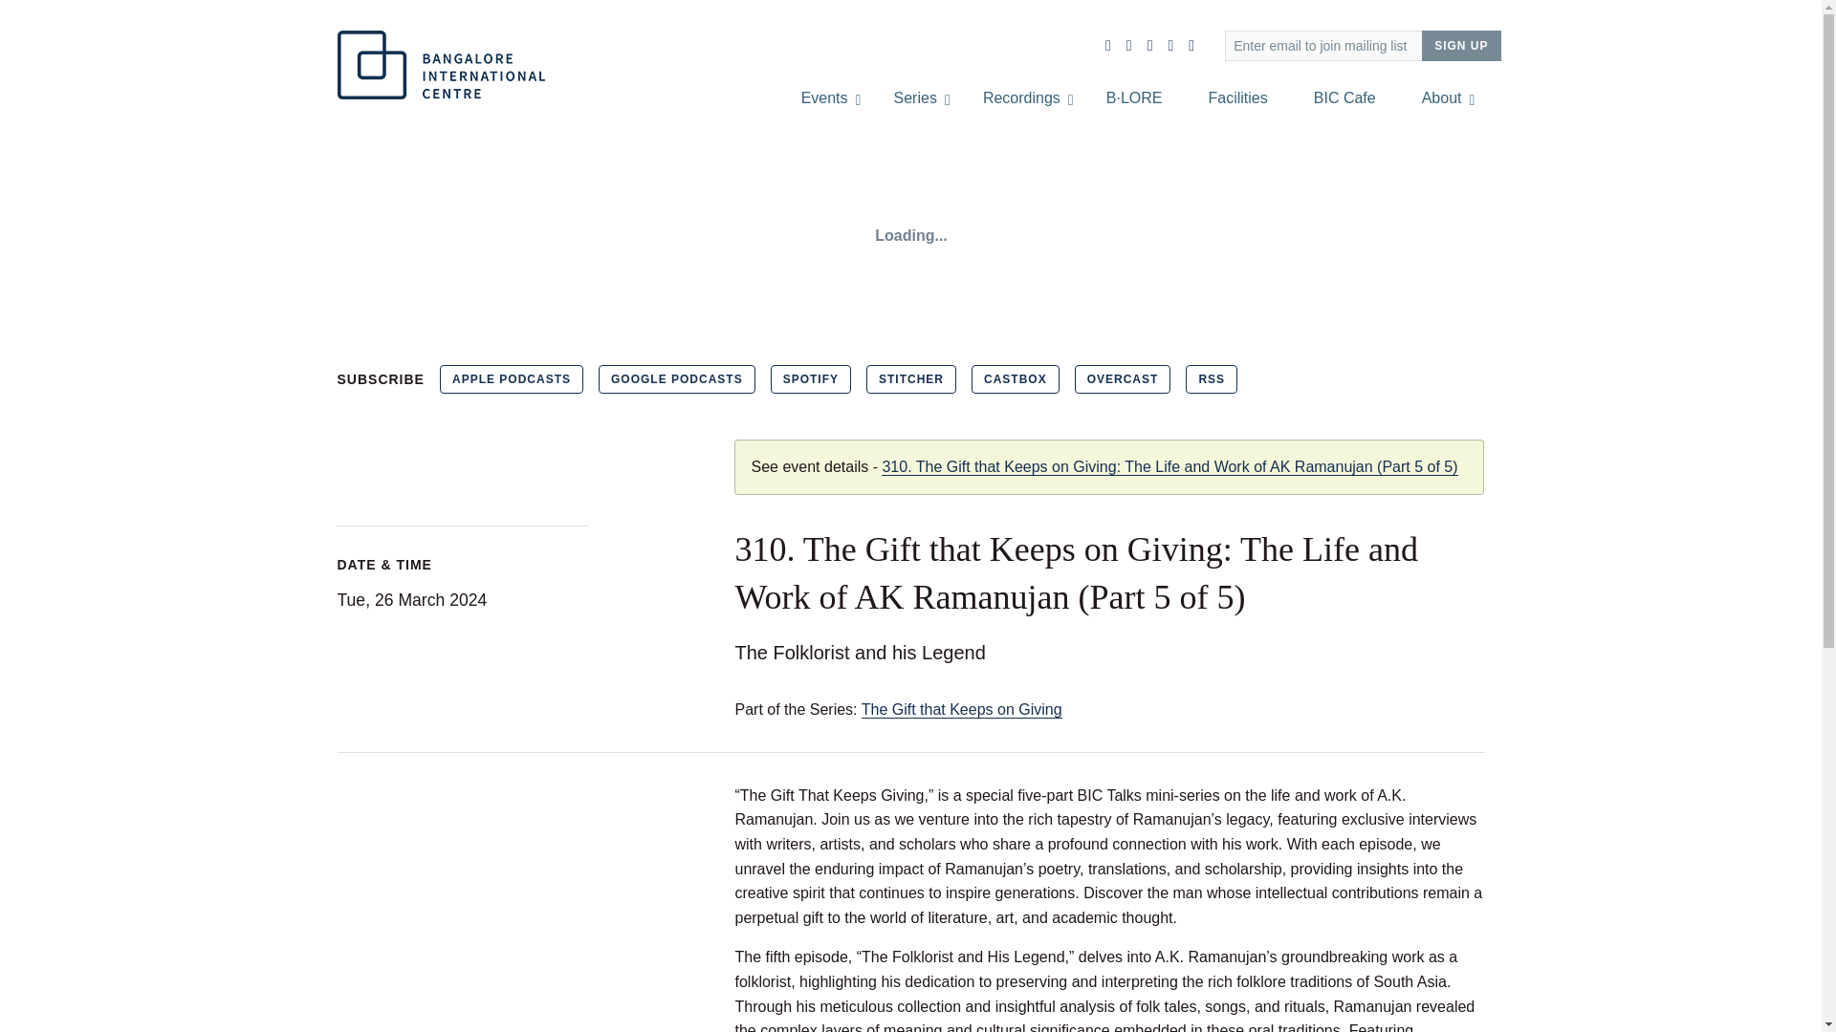 This screenshot has height=1032, width=1836. I want to click on Embed Player, so click(909, 236).